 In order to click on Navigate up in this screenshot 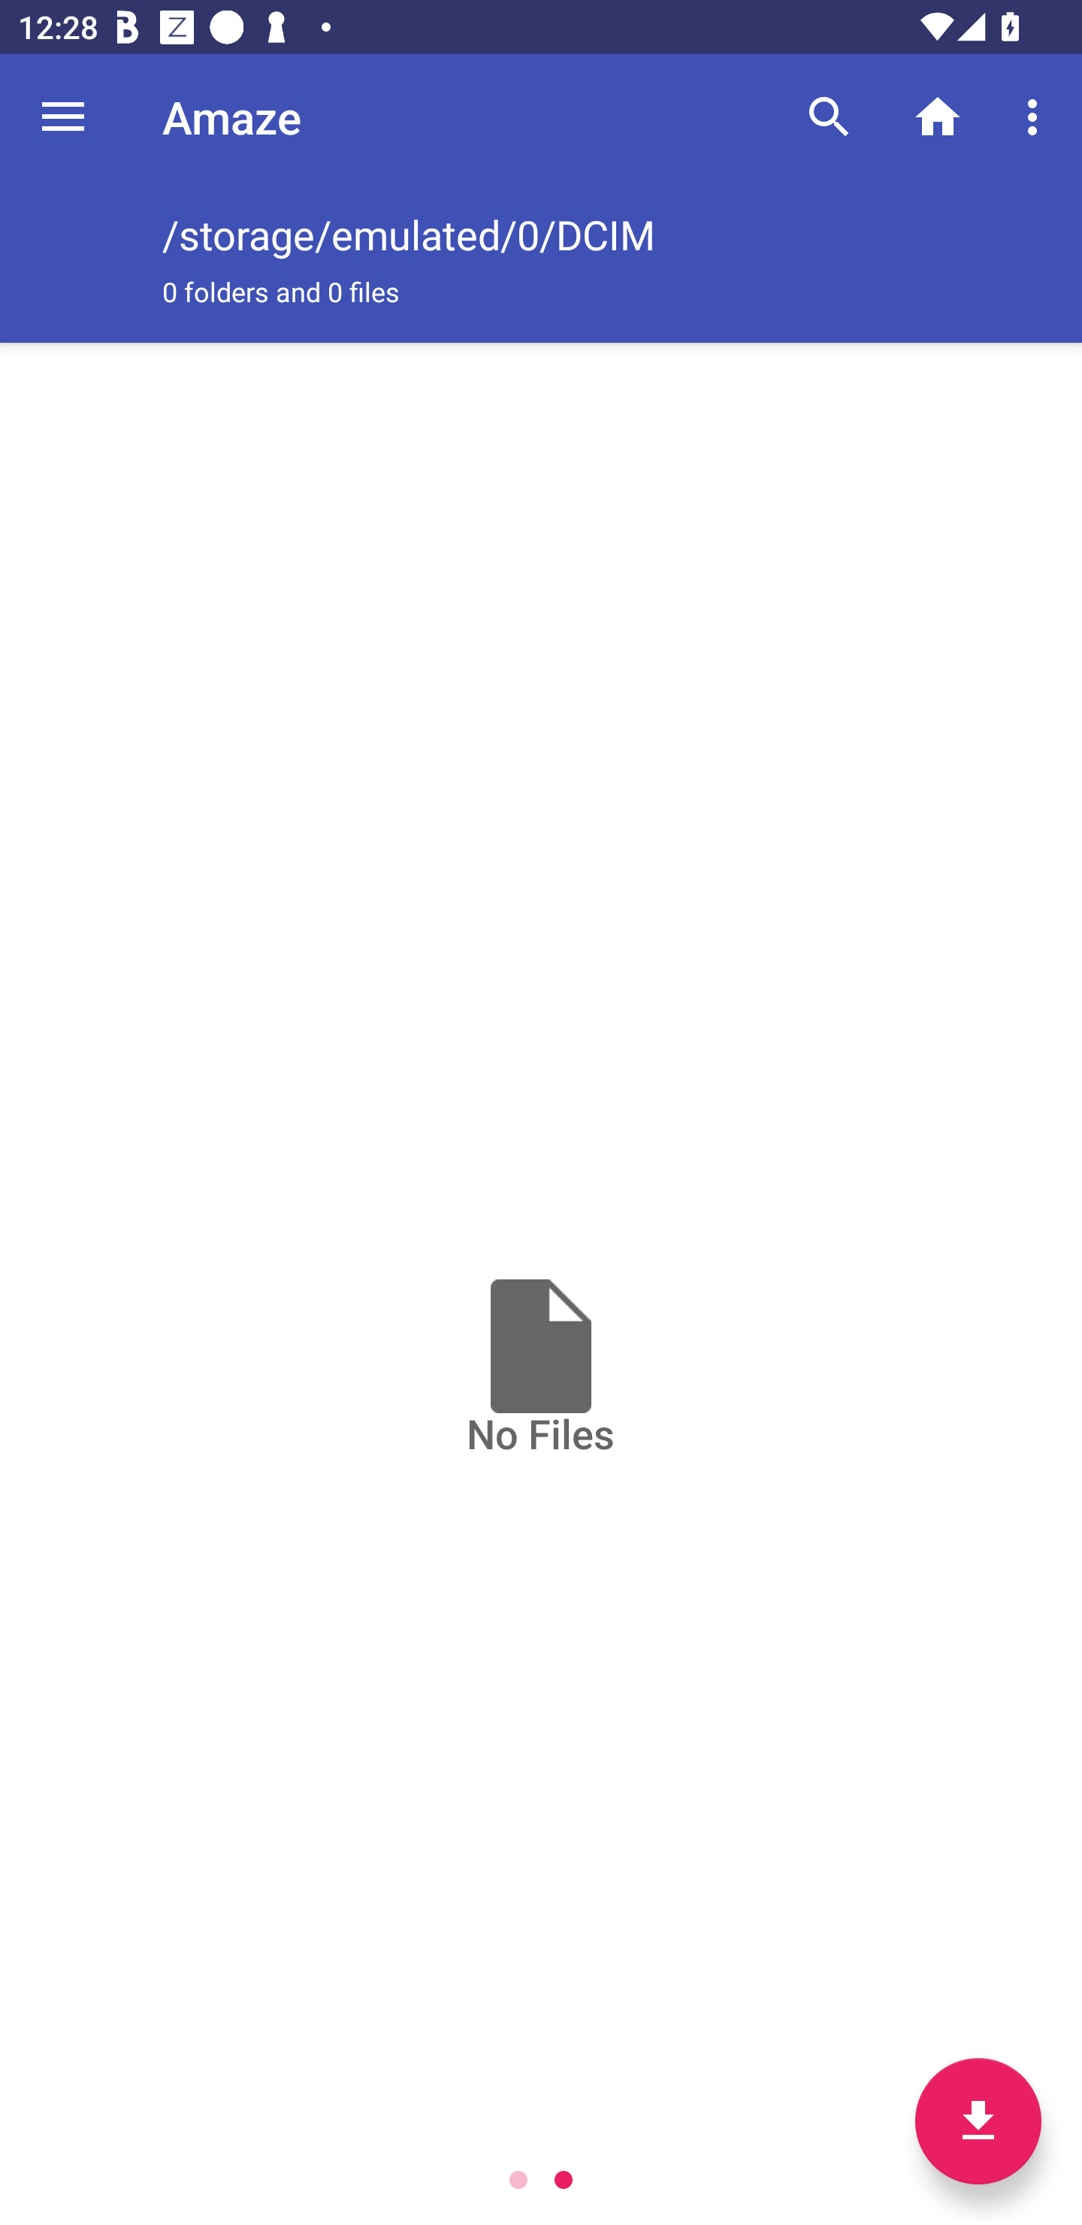, I will do `click(63, 117)`.